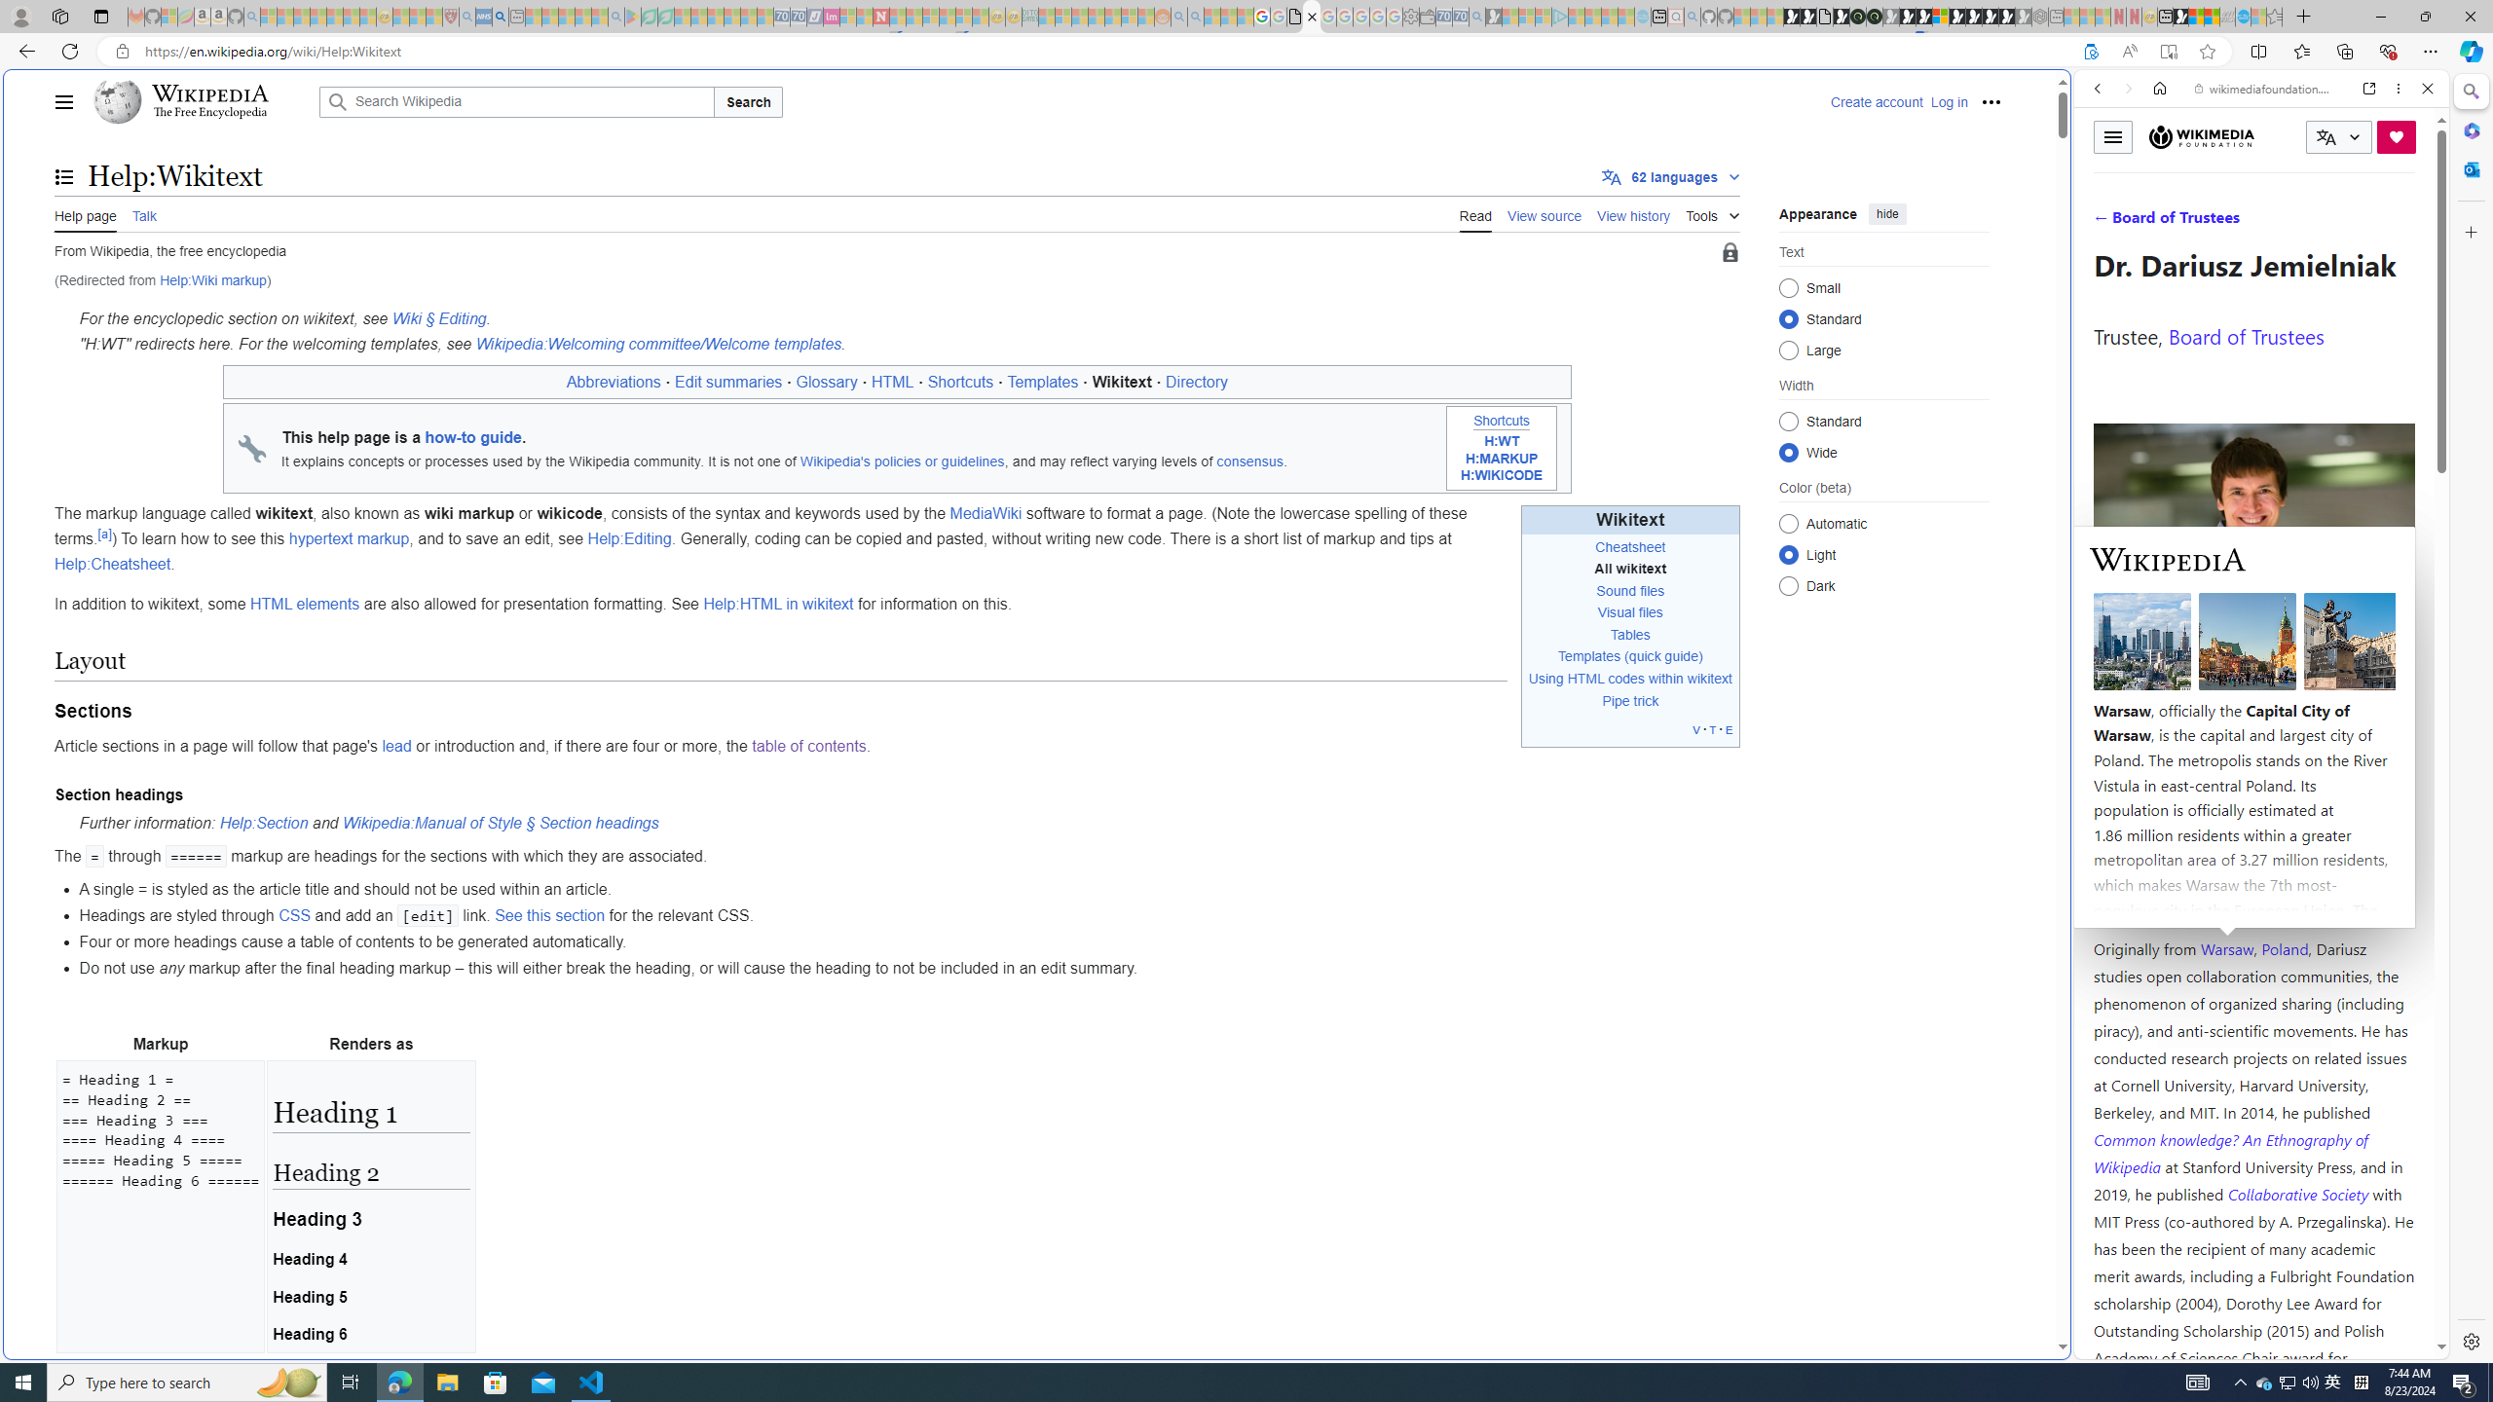 This screenshot has width=2493, height=1402. Describe the element at coordinates (658, 345) in the screenshot. I see `Wikipedia:Welcoming committee/Welcome templates` at that location.